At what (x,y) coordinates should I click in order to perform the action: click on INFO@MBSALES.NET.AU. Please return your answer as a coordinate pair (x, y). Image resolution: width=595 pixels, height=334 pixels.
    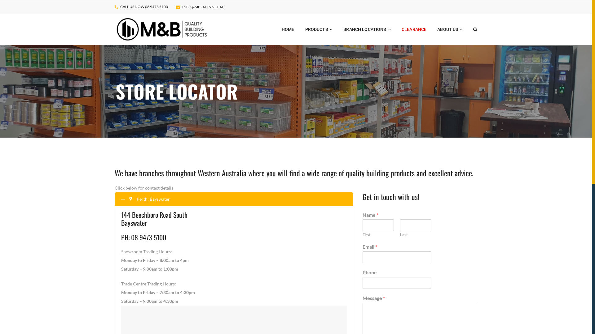
    Looking at the image, I should click on (203, 7).